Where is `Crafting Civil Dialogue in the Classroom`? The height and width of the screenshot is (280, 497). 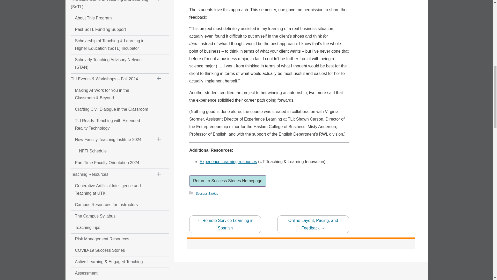 Crafting Civil Dialogue in the Classroom is located at coordinates (110, 109).